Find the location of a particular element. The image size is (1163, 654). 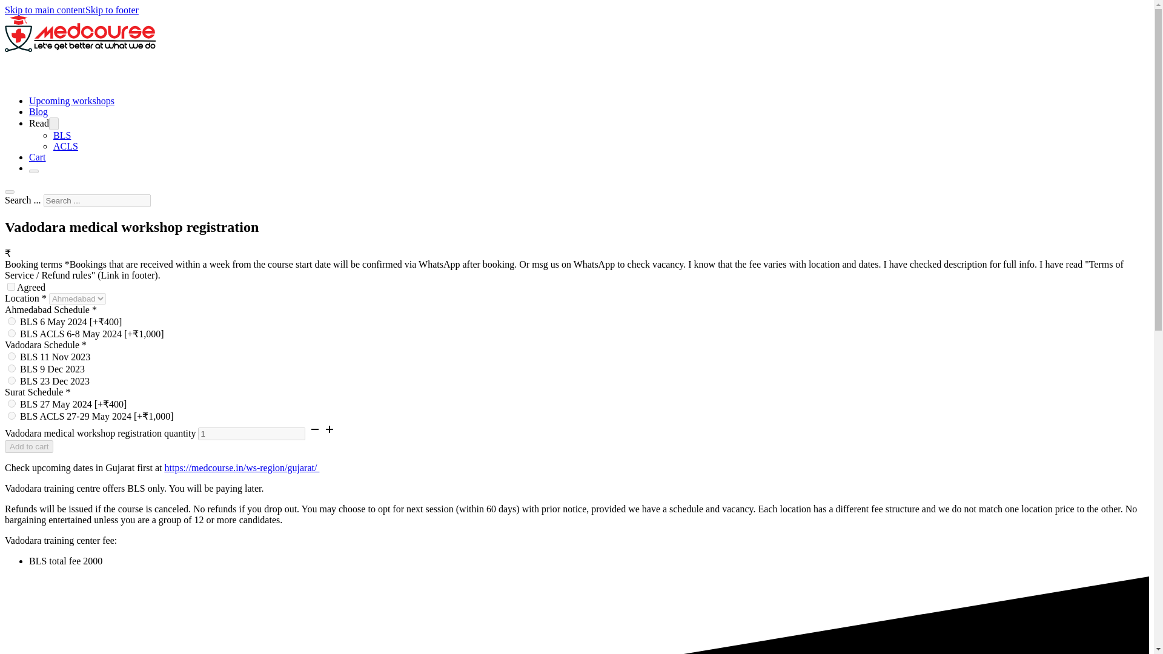

BLS is located at coordinates (62, 135).